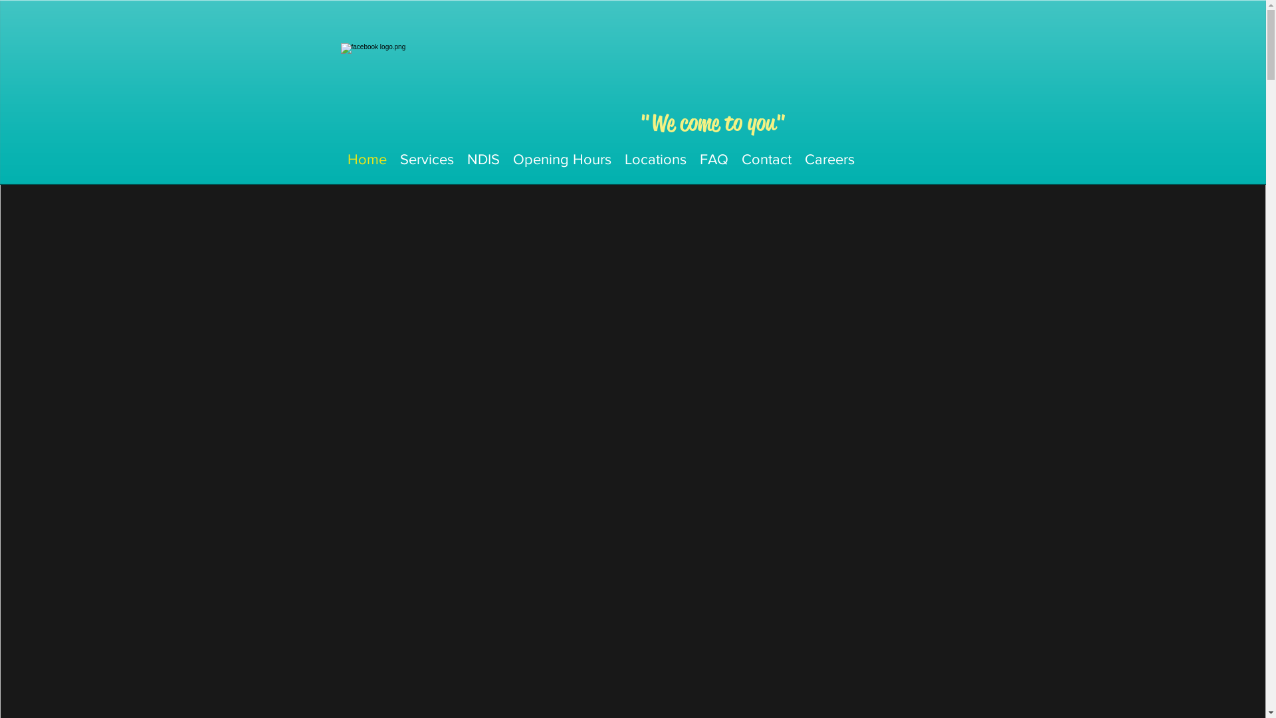  Describe the element at coordinates (655, 160) in the screenshot. I see `Locations` at that location.